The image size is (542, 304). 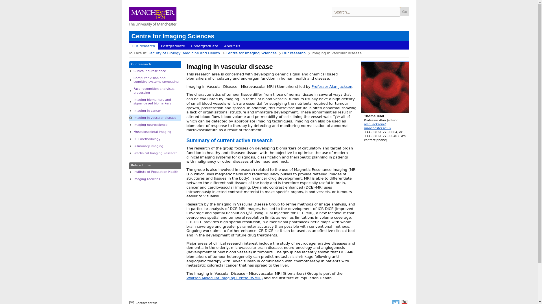 I want to click on Imaging Facilities, so click(x=155, y=179).